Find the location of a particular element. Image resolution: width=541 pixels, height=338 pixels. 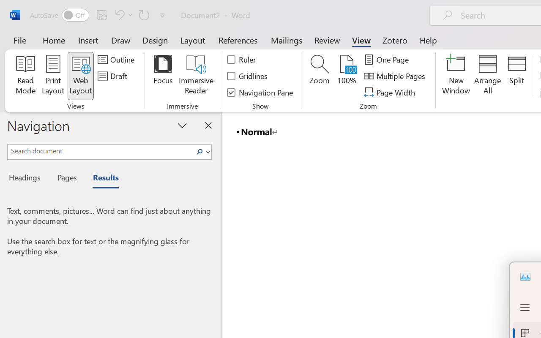

Immersive Reader is located at coordinates (196, 76).